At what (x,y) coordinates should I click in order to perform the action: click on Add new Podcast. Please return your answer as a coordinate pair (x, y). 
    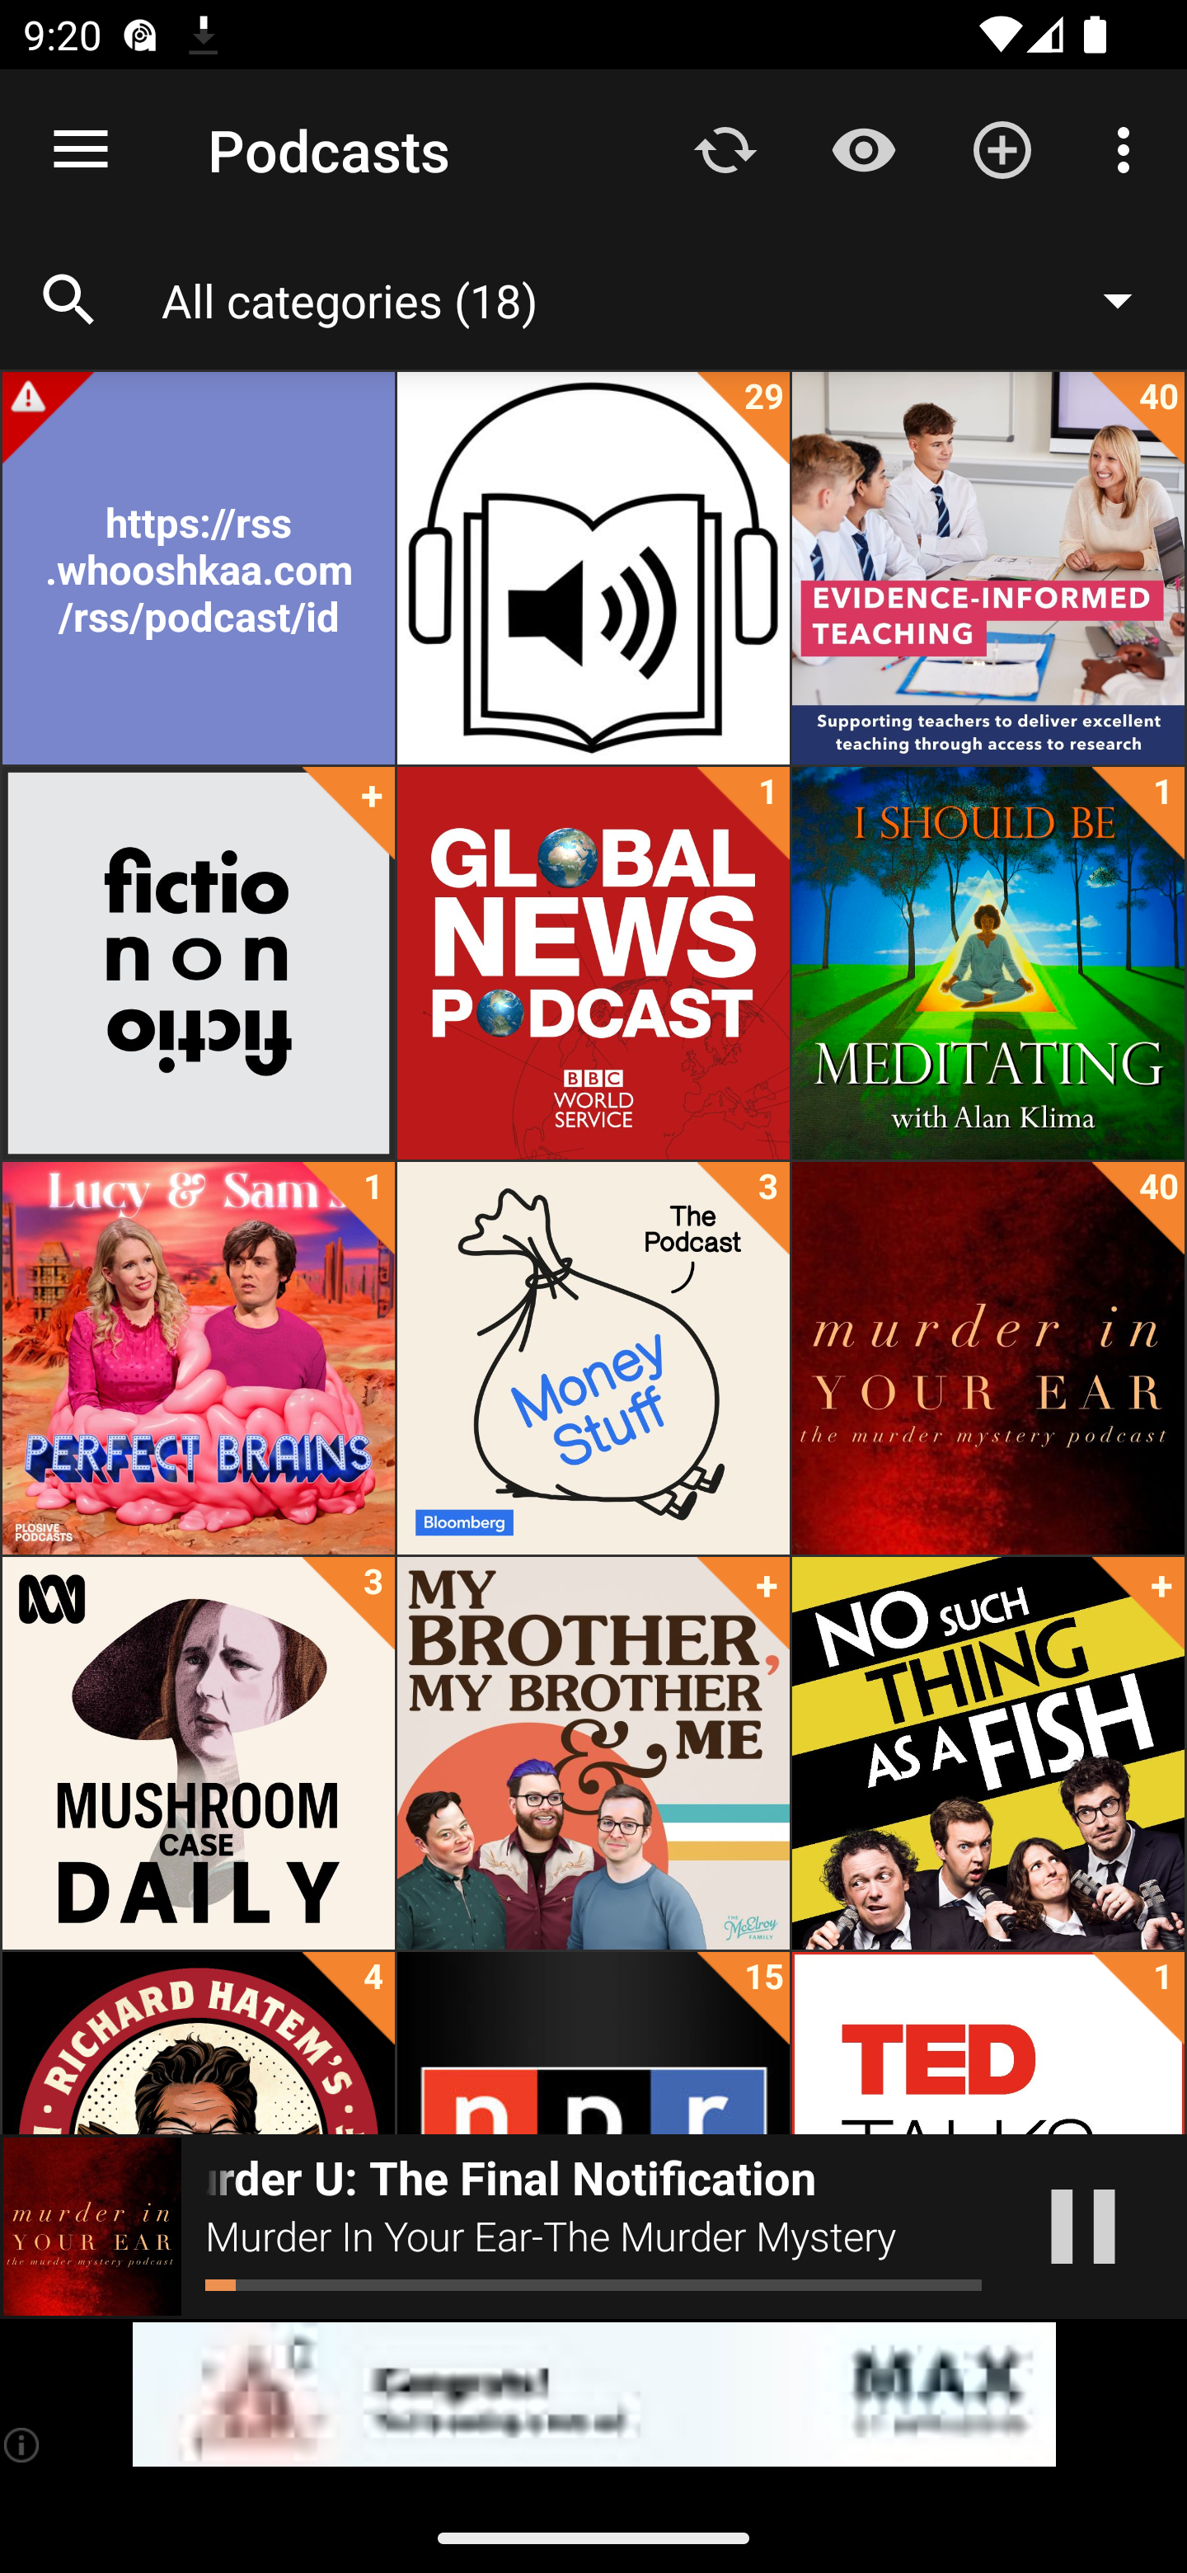
    Looking at the image, I should click on (1002, 148).